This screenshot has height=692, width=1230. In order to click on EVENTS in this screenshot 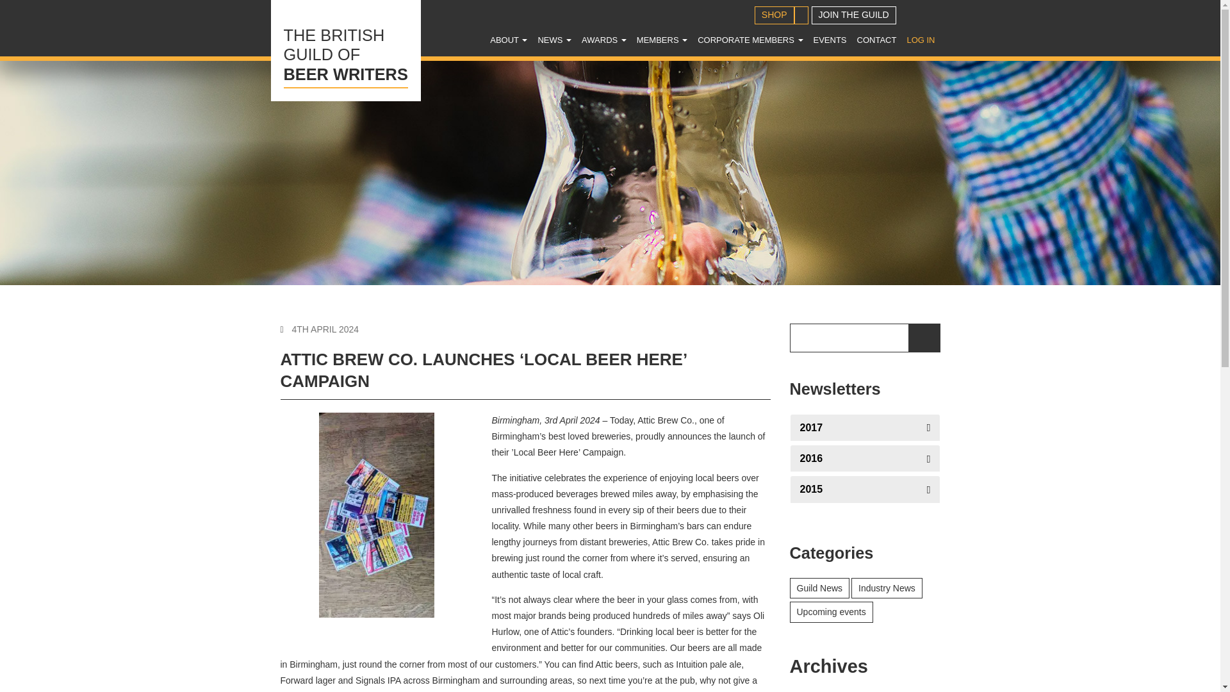, I will do `click(750, 40)`.